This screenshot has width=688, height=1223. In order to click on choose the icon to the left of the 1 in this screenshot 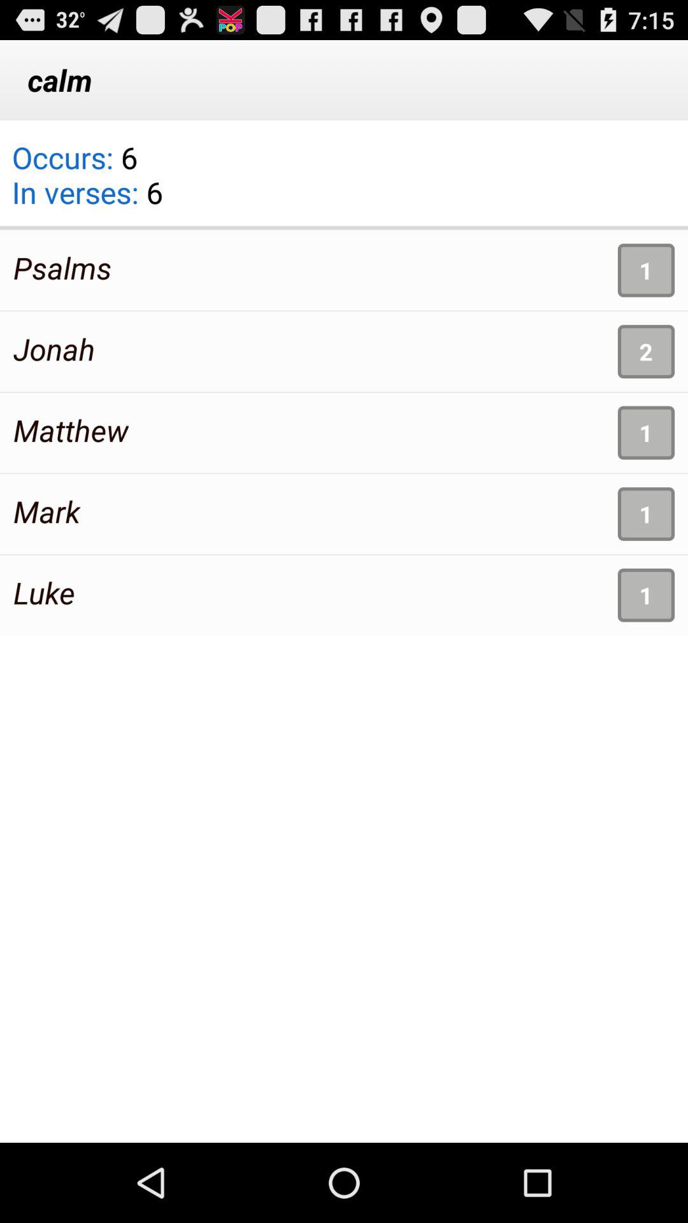, I will do `click(62, 268)`.